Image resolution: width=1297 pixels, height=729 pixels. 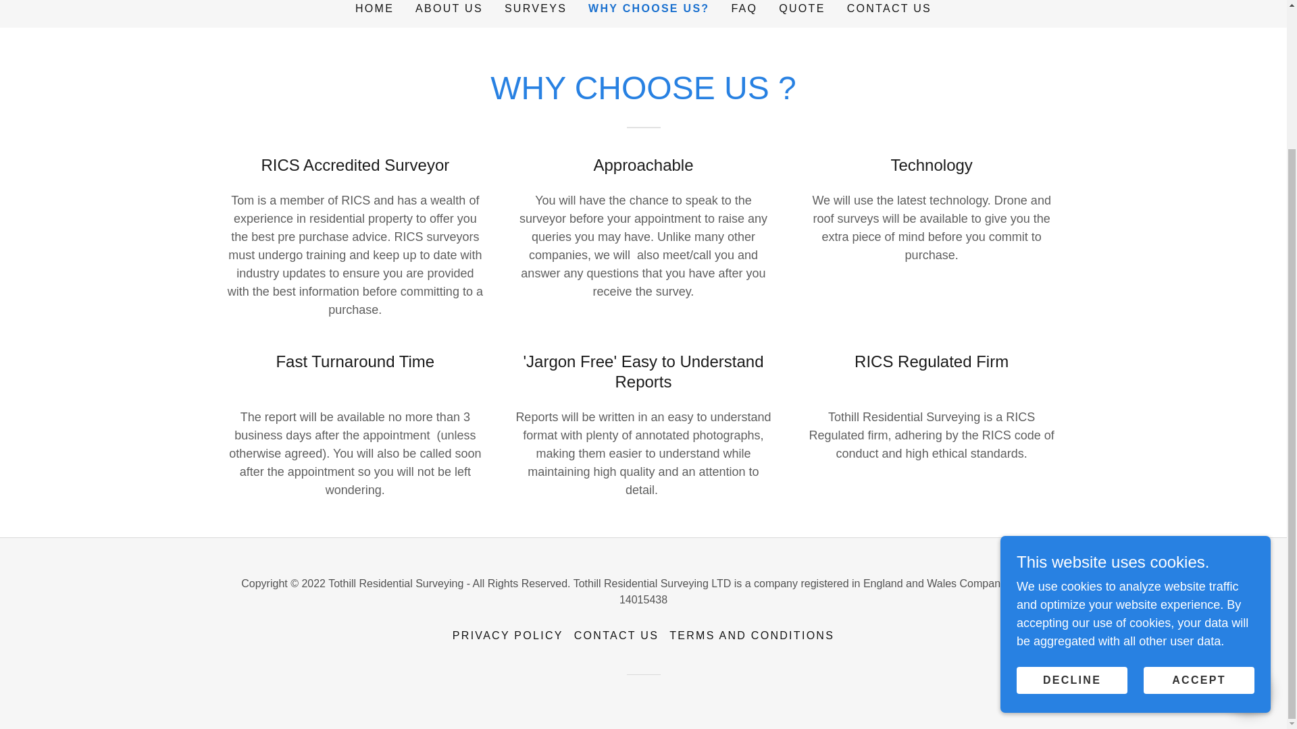 I want to click on HOME, so click(x=374, y=11).